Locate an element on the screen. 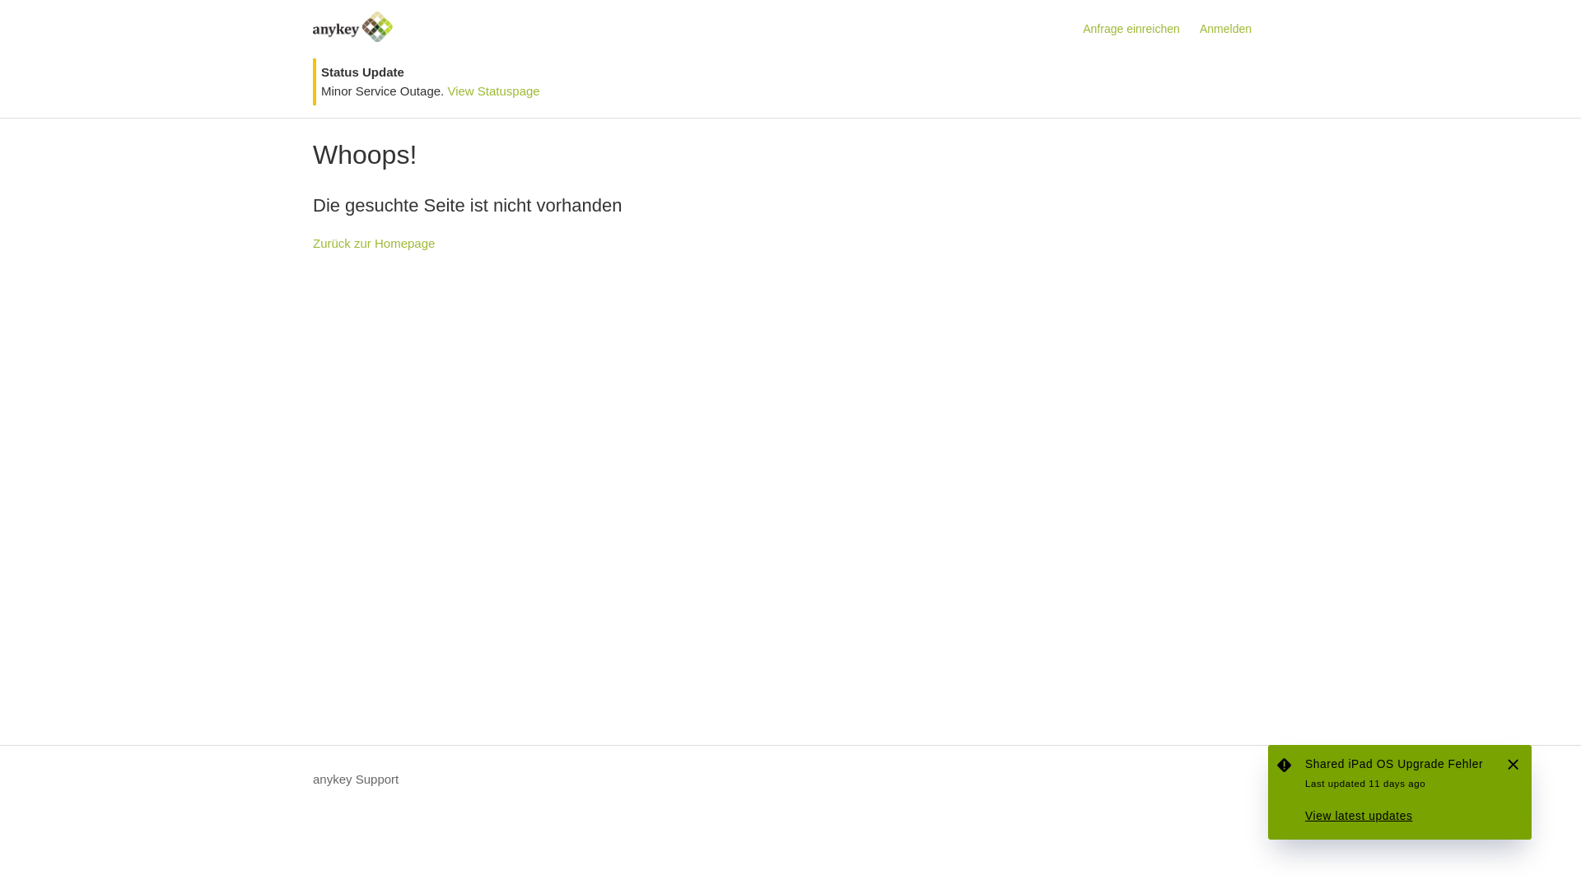  Anmelden is located at coordinates (1234, 30).